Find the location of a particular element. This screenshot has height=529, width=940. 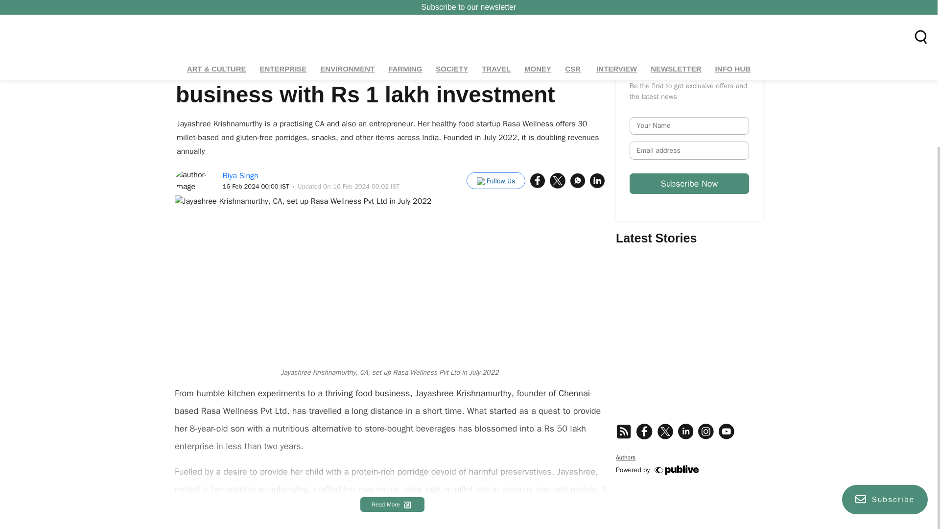

Riya Singh is located at coordinates (201, 37).